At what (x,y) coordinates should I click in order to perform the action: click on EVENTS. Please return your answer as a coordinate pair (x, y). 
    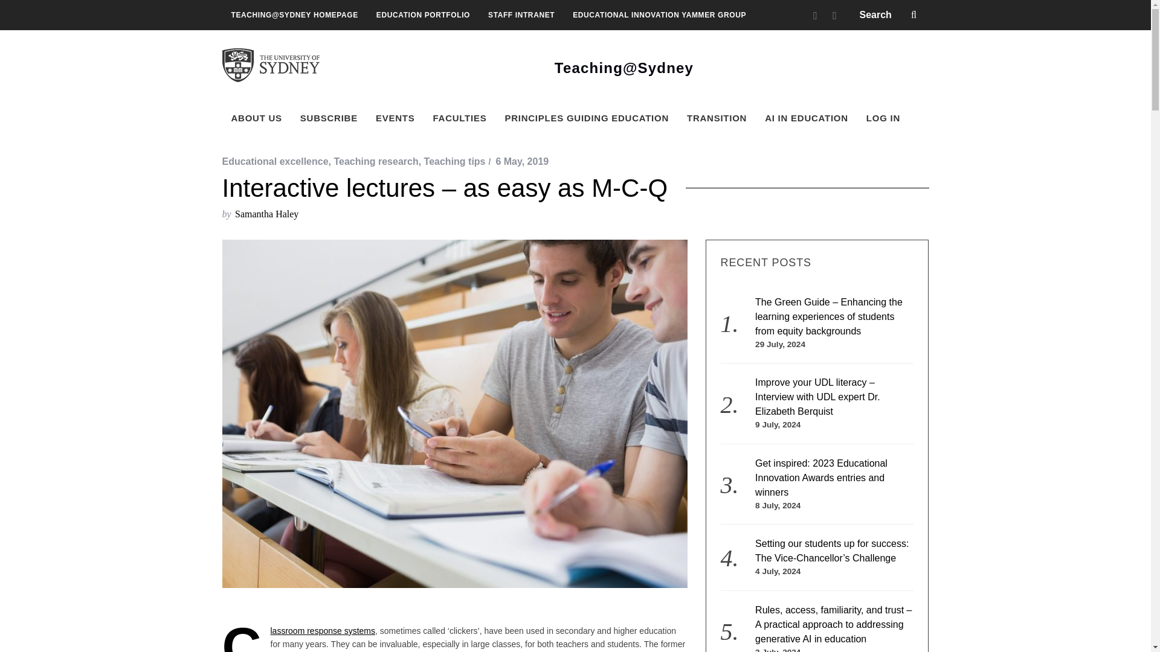
    Looking at the image, I should click on (395, 118).